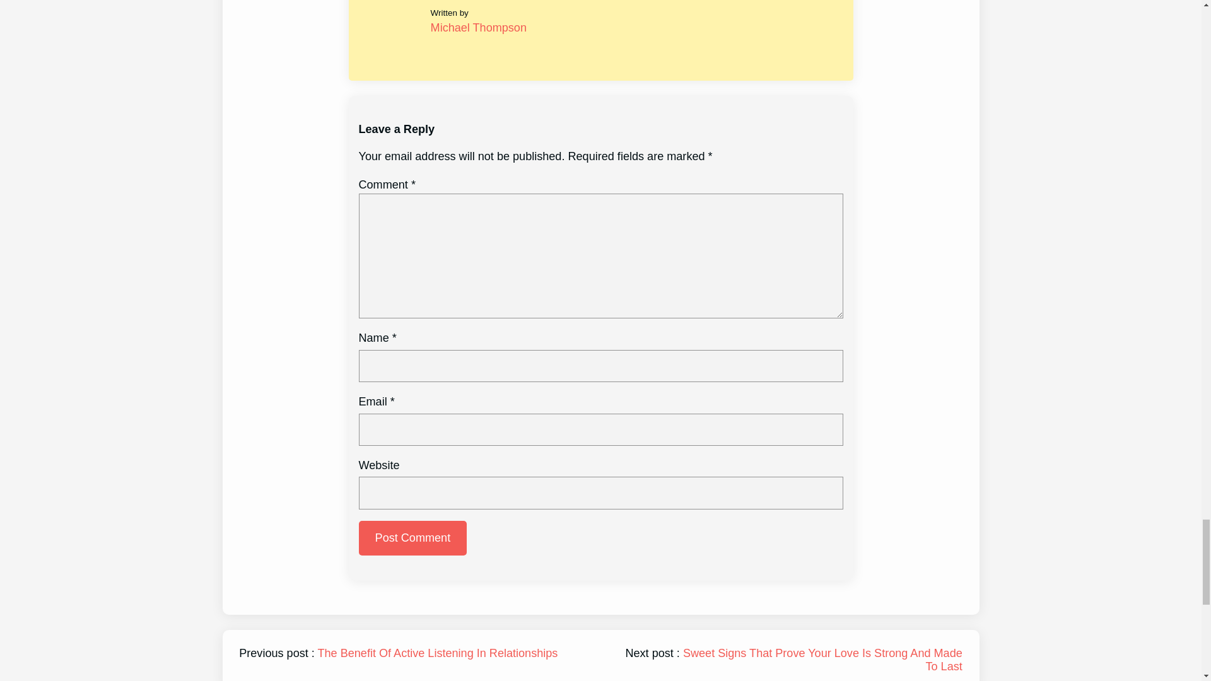  I want to click on Sweet Signs That Prove Your Love Is Strong And Made To Last, so click(822, 660).